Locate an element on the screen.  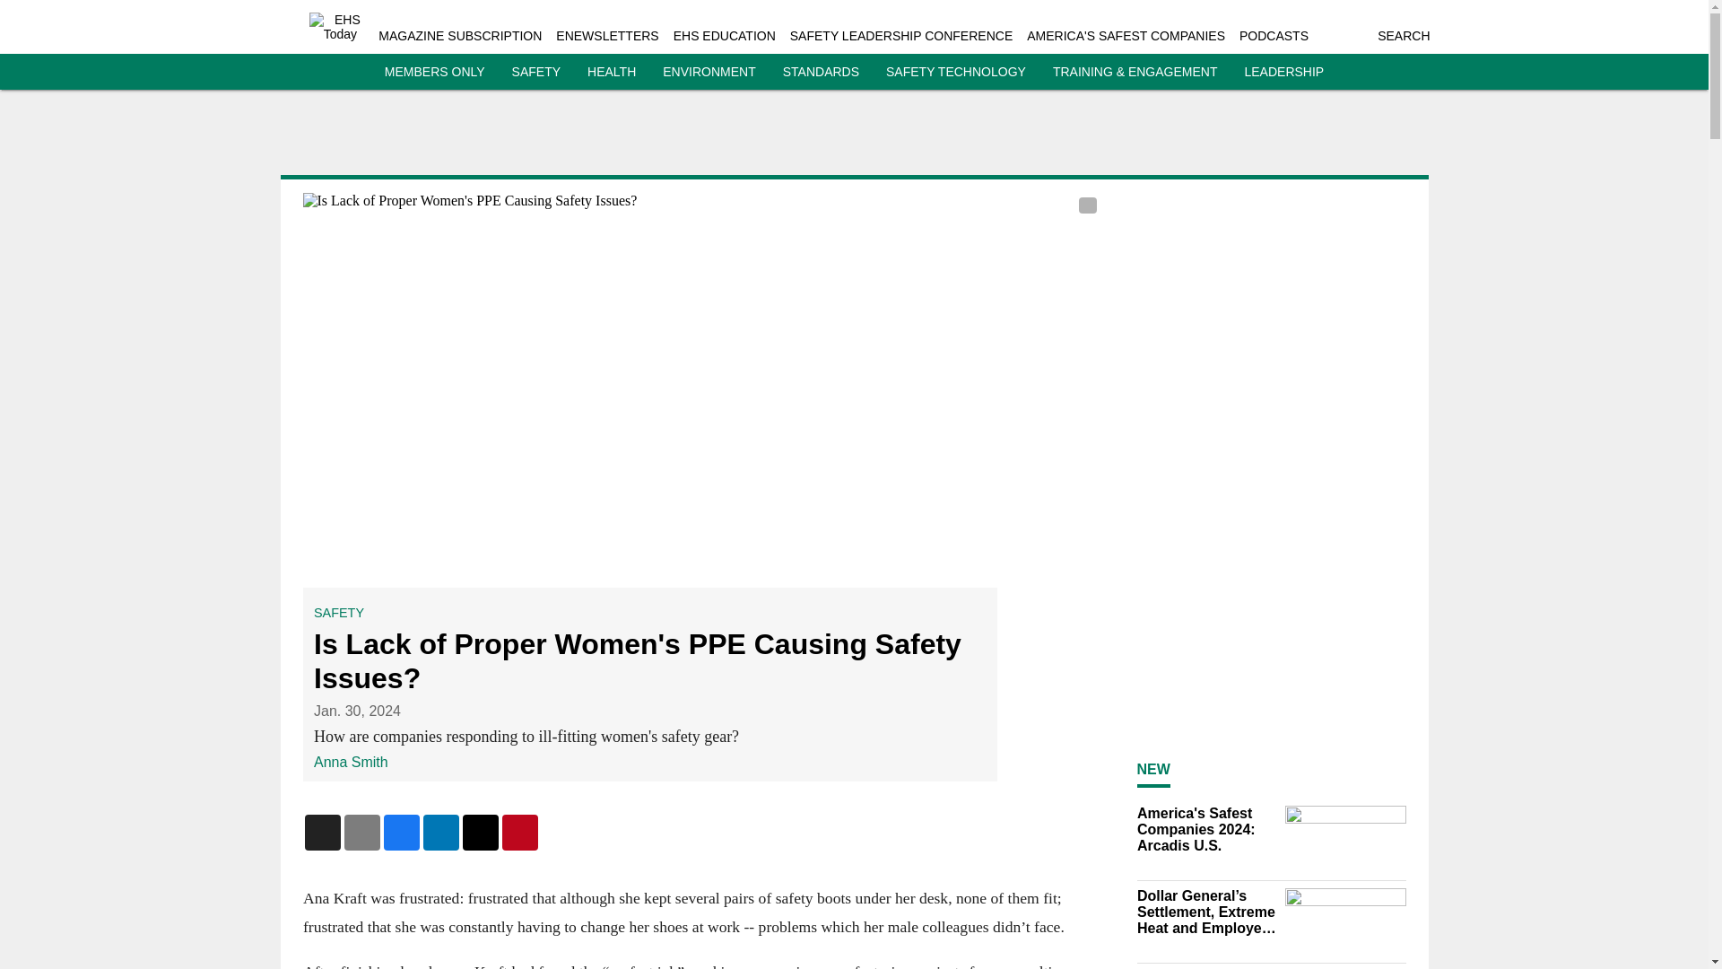
STANDARDS is located at coordinates (822, 72).